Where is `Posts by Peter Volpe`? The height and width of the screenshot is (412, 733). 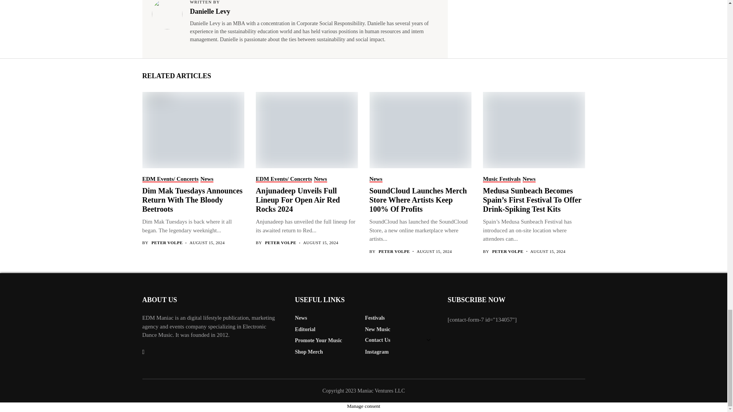 Posts by Peter Volpe is located at coordinates (394, 252).